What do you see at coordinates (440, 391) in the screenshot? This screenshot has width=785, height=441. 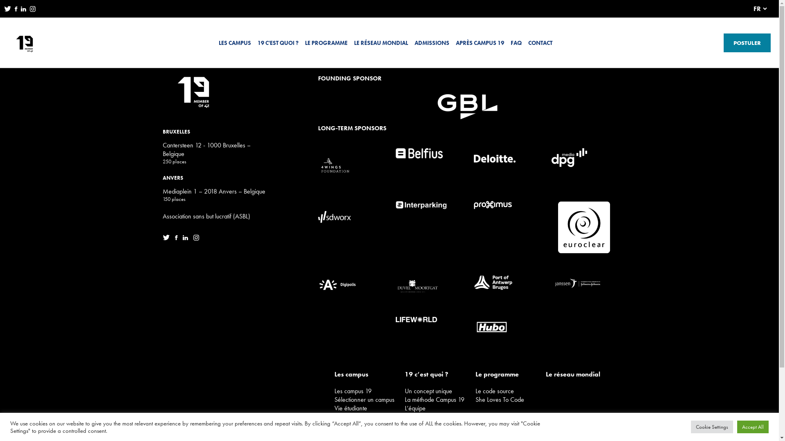 I see `Un concept unique` at bounding box center [440, 391].